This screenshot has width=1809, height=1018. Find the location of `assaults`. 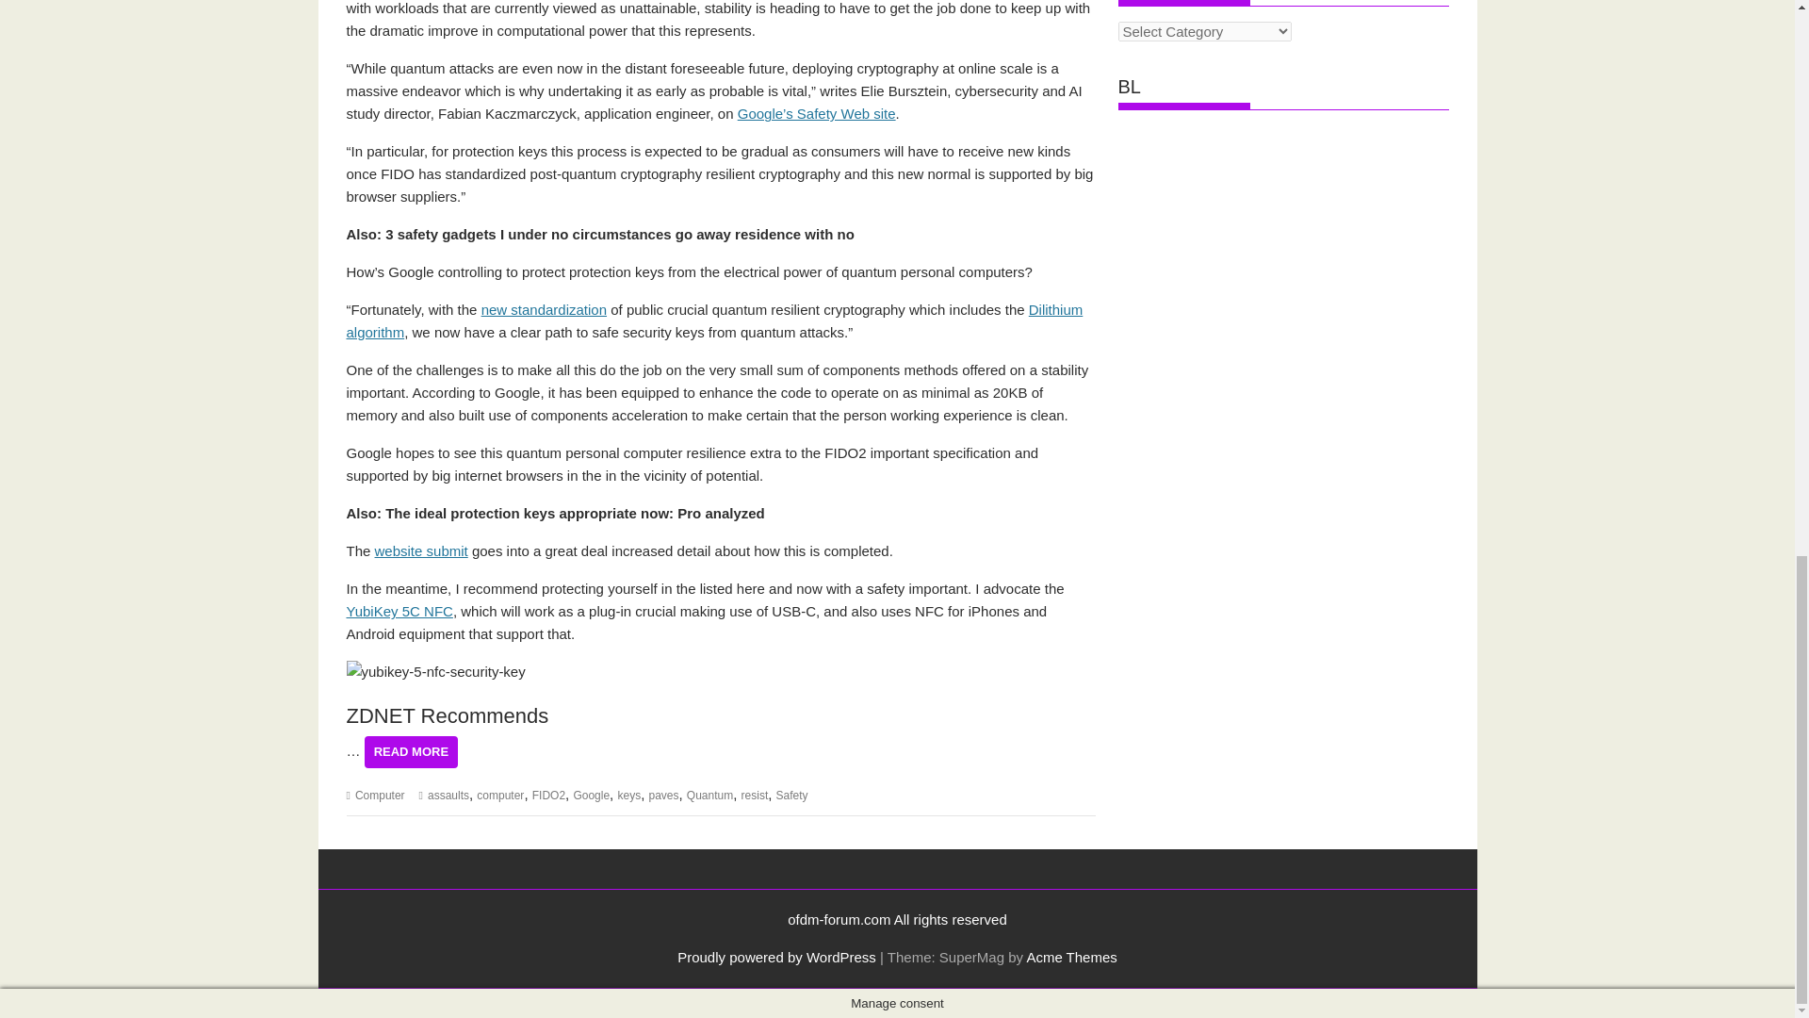

assaults is located at coordinates (448, 796).